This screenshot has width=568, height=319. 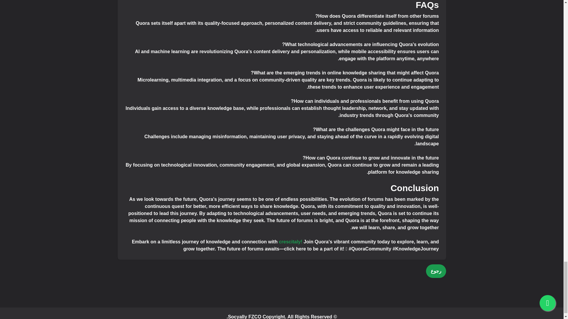 What do you see at coordinates (291, 242) in the screenshot?
I see `crescitaly!` at bounding box center [291, 242].